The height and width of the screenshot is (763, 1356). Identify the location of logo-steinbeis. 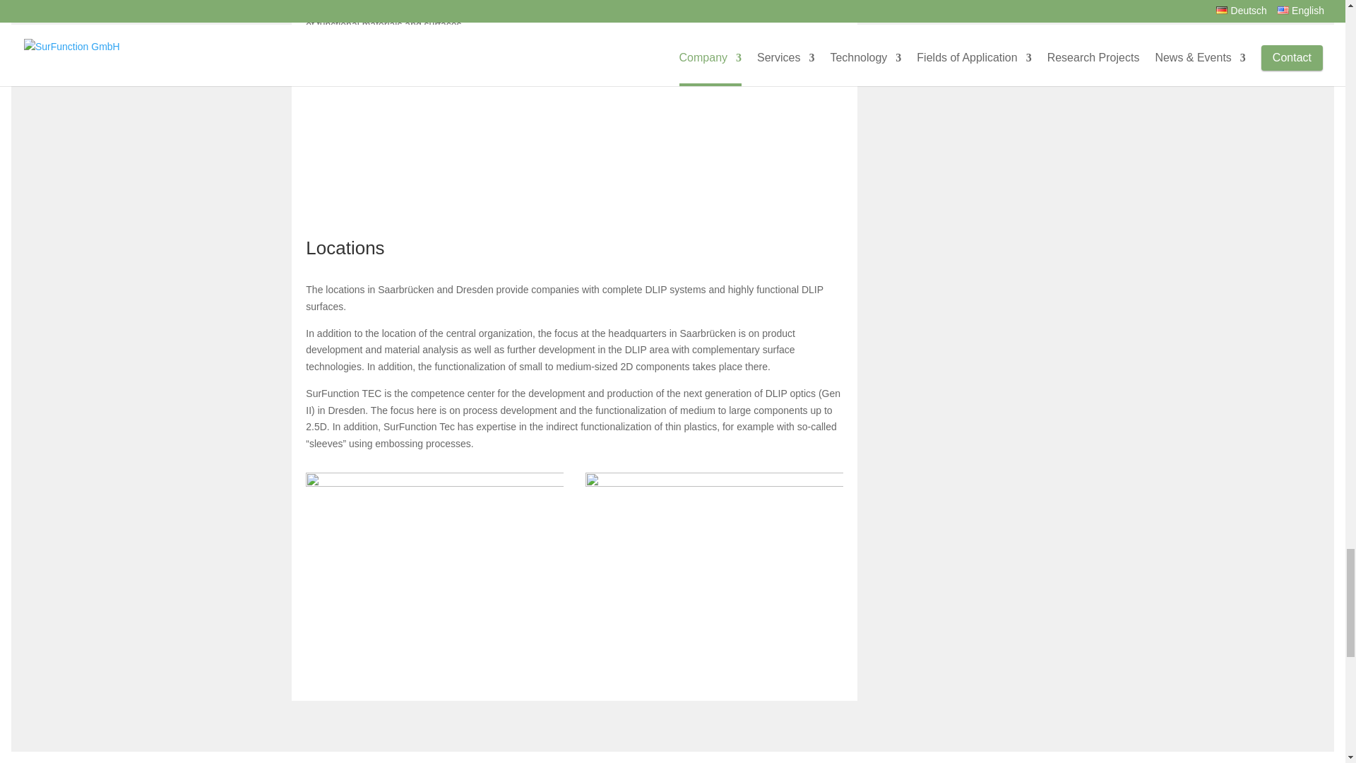
(435, 117).